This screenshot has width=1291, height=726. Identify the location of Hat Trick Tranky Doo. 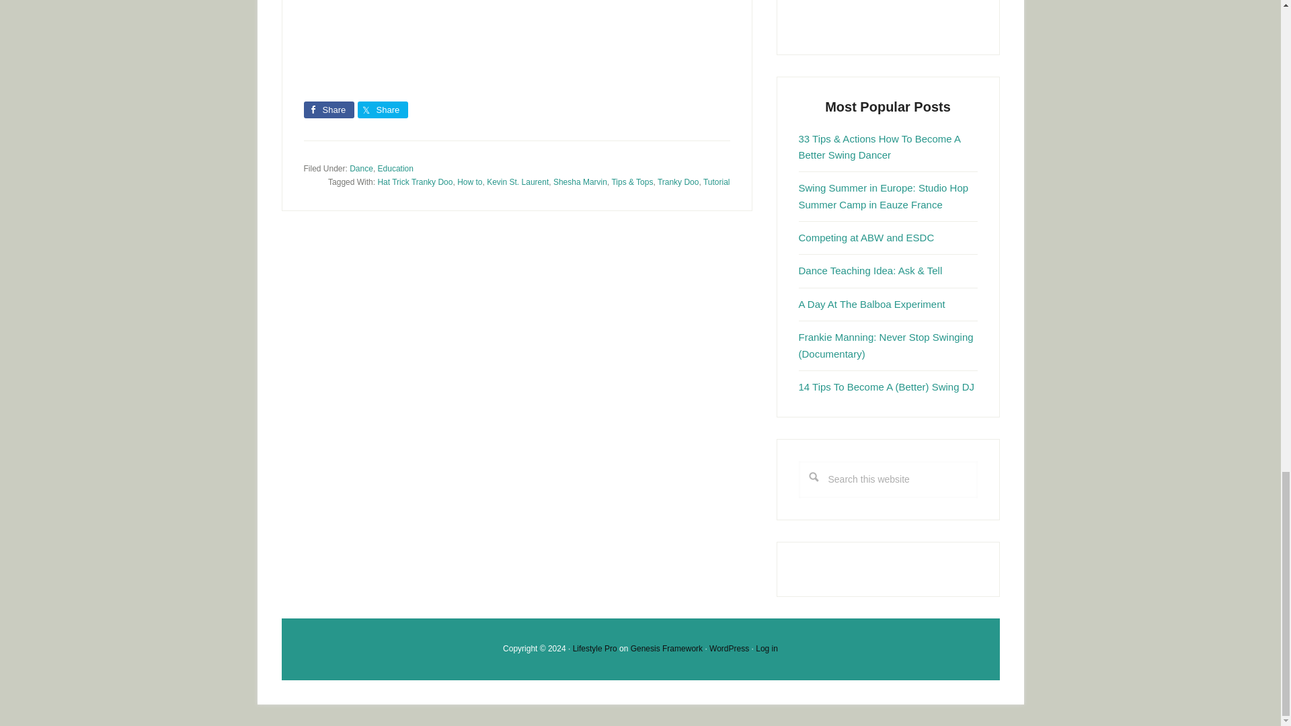
(414, 182).